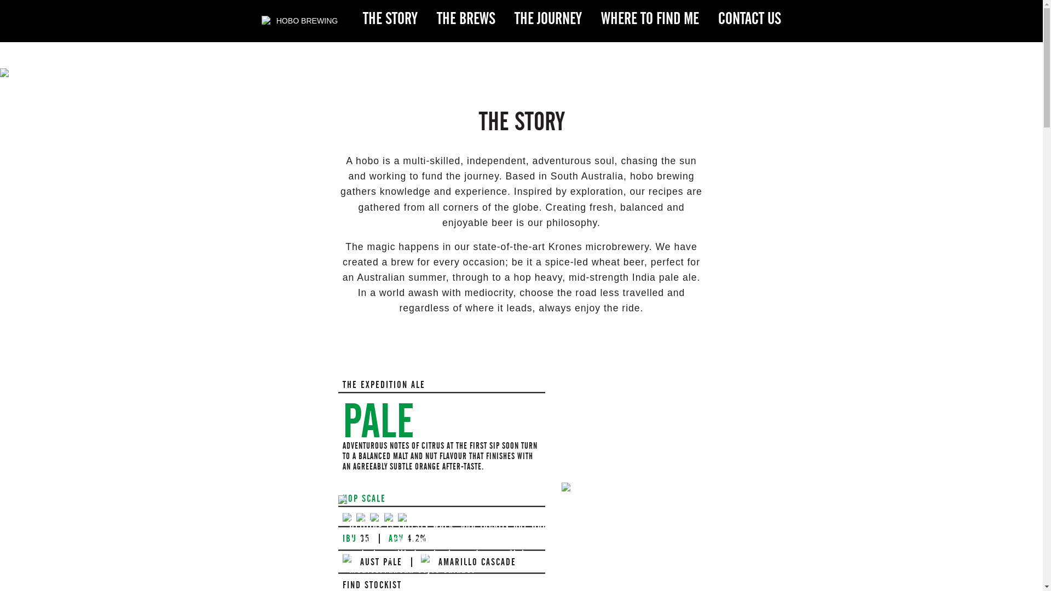 The image size is (1051, 591). What do you see at coordinates (372, 585) in the screenshot?
I see `FIND STOCKIST` at bounding box center [372, 585].